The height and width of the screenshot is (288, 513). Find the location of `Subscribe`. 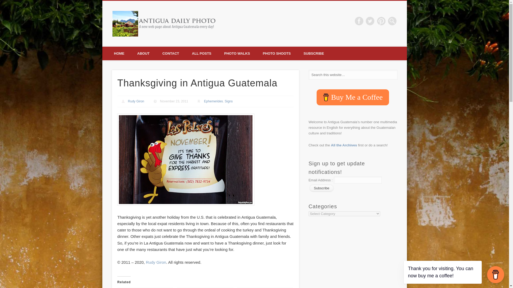

Subscribe is located at coordinates (322, 188).